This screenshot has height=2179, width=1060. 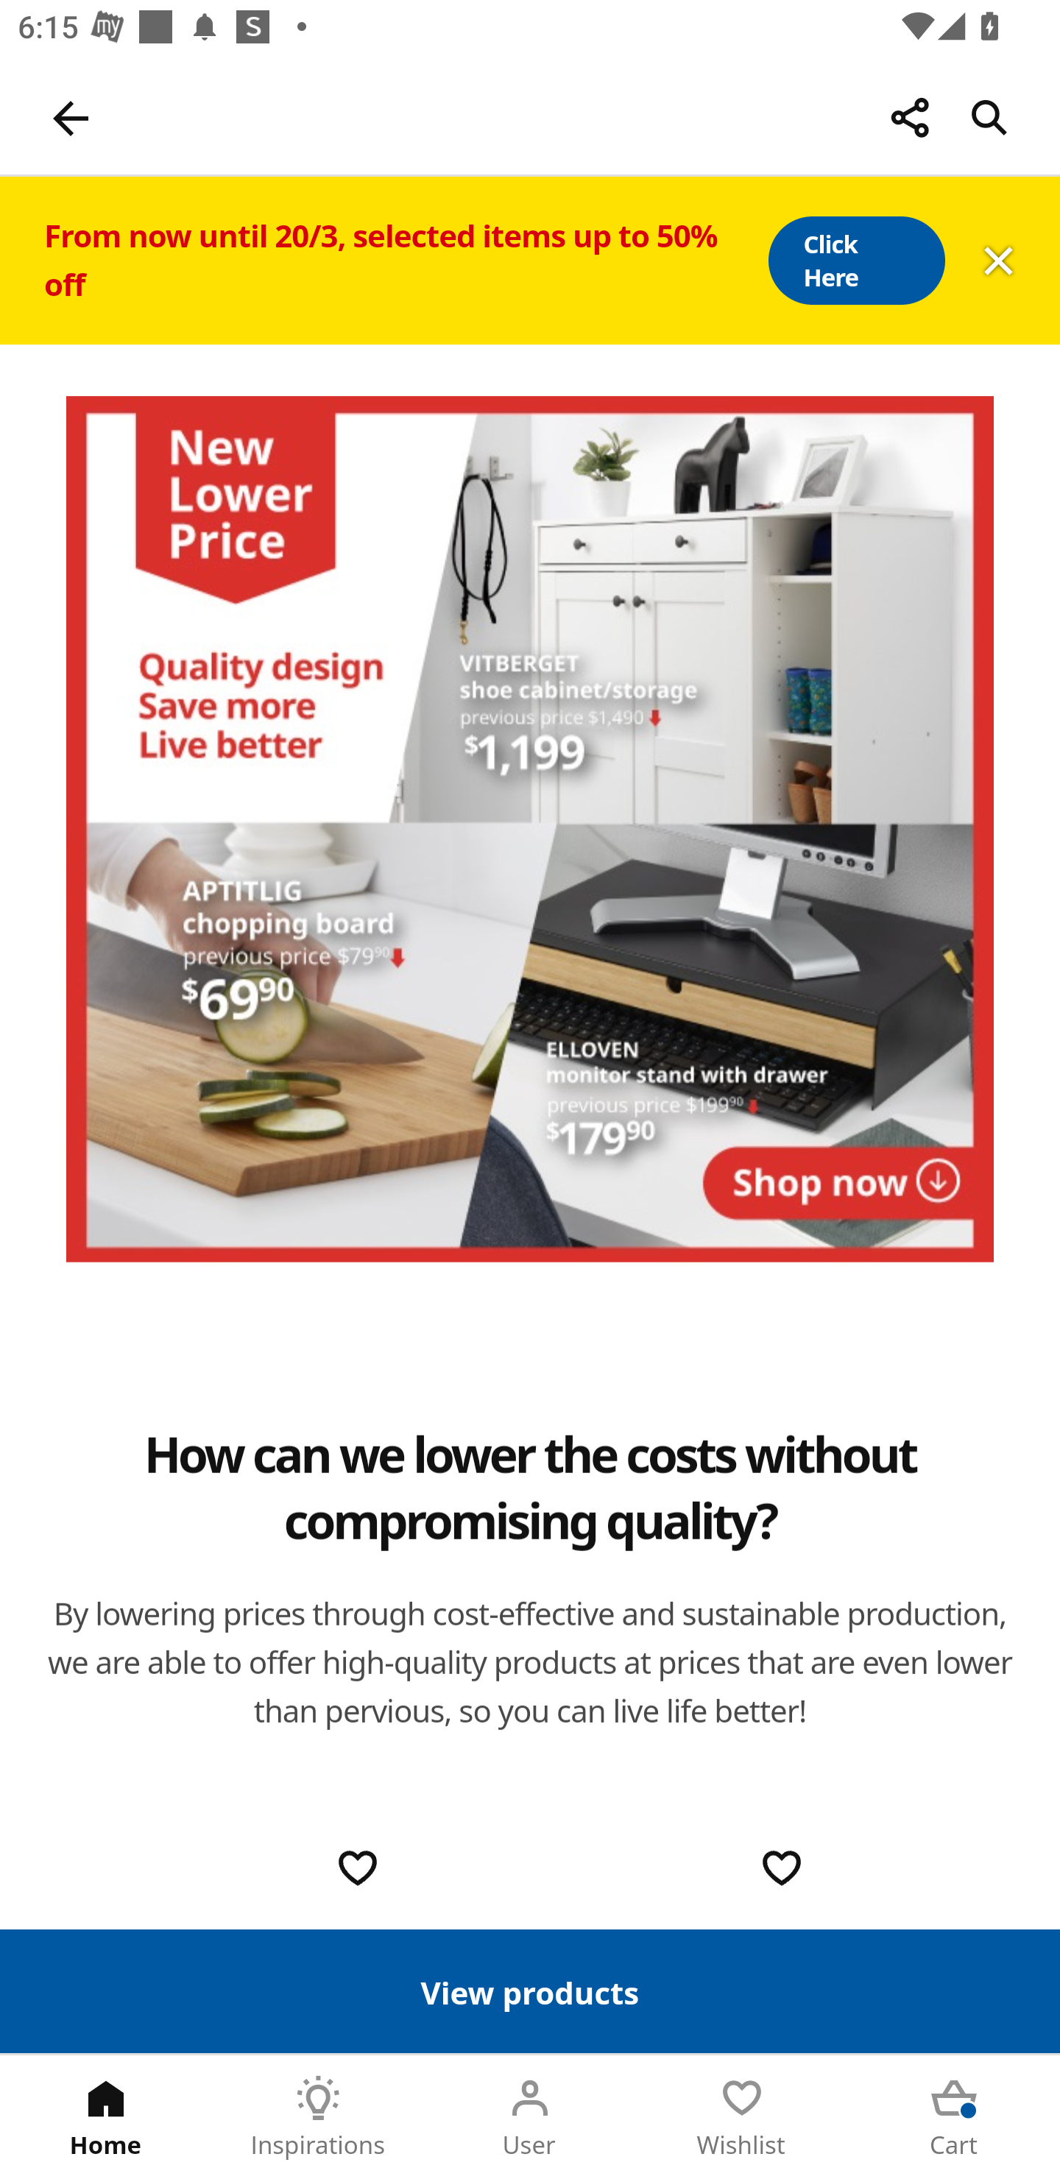 What do you see at coordinates (855, 261) in the screenshot?
I see `Click Here` at bounding box center [855, 261].